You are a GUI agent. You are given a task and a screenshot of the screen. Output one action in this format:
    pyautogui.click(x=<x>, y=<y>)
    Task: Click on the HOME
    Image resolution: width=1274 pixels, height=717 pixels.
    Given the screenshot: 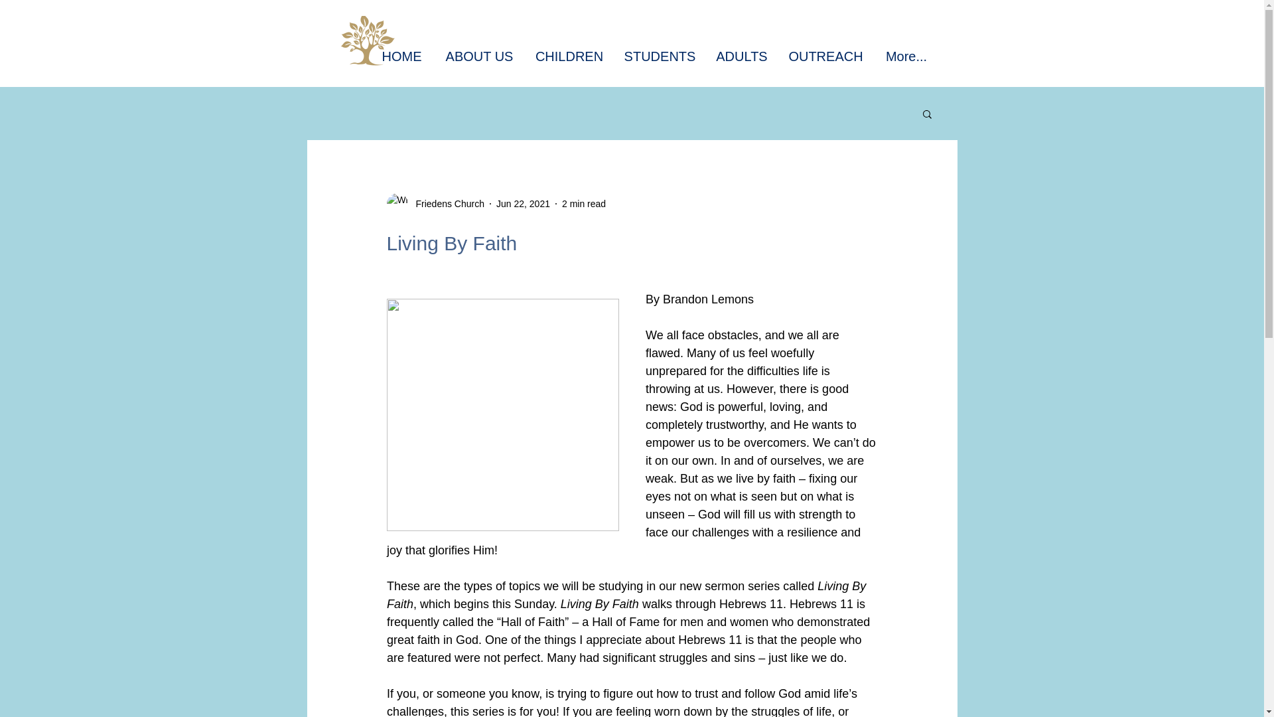 What is the action you would take?
    pyautogui.click(x=401, y=56)
    